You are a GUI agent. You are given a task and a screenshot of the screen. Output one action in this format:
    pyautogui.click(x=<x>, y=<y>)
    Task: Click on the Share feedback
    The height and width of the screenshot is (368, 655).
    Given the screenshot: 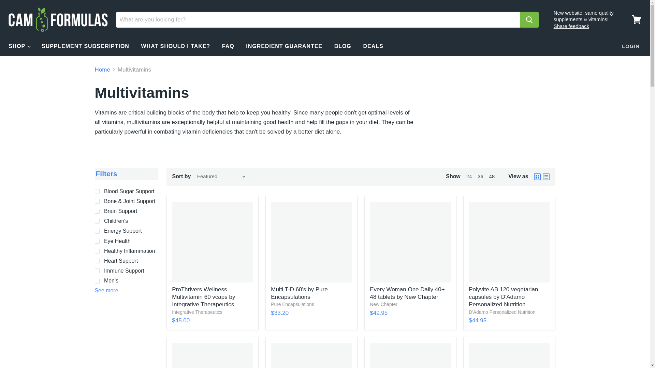 What is the action you would take?
    pyautogui.click(x=571, y=26)
    